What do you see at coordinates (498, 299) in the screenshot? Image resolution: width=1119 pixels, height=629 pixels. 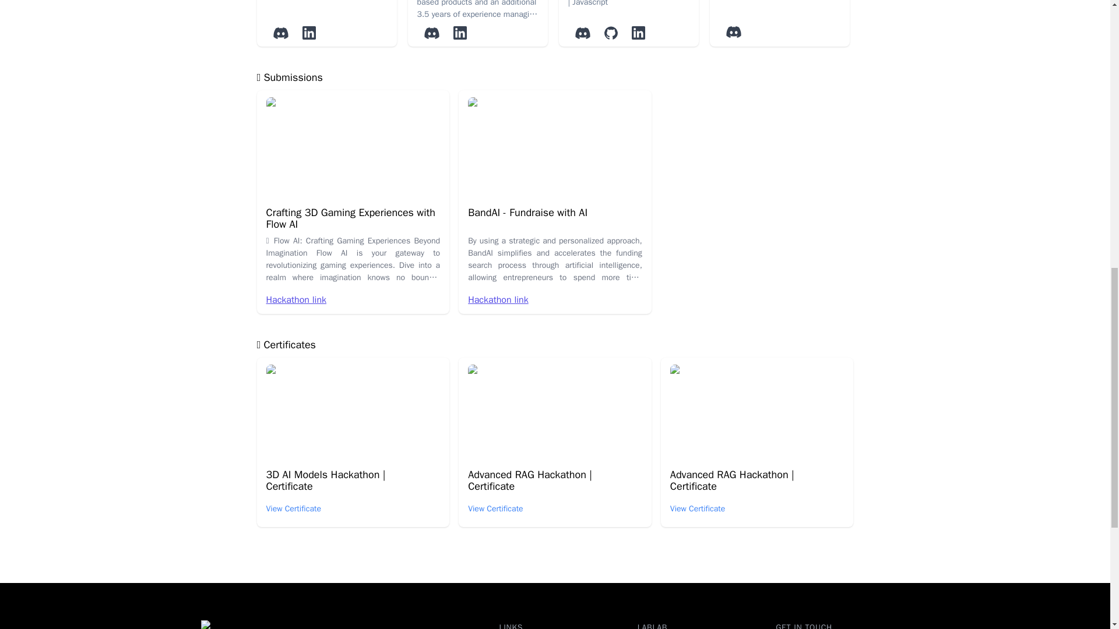 I see `Hackathon link` at bounding box center [498, 299].